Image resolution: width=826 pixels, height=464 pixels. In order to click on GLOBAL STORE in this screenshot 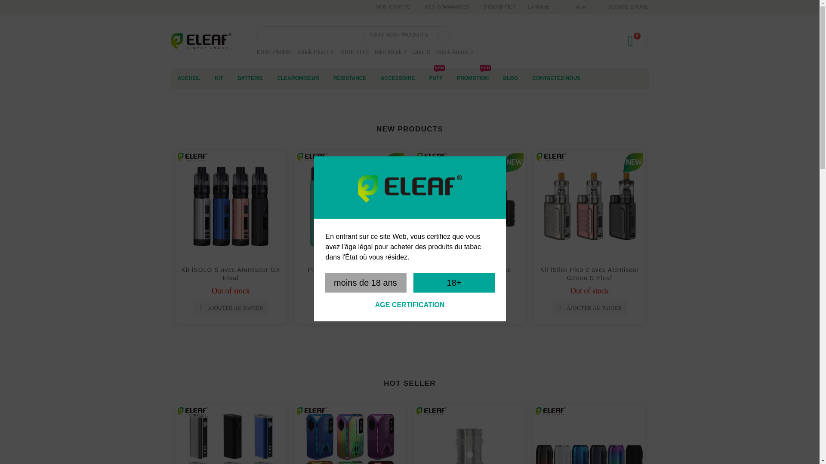, I will do `click(628, 6)`.